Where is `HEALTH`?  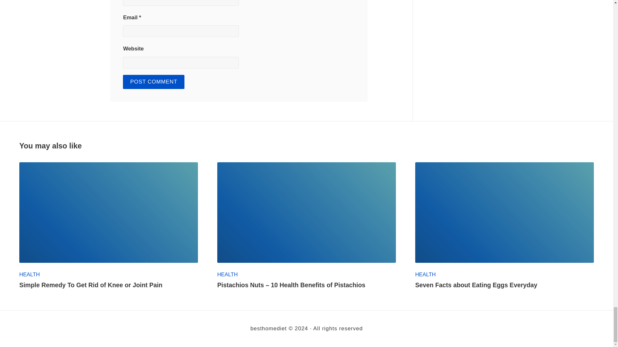 HEALTH is located at coordinates (30, 274).